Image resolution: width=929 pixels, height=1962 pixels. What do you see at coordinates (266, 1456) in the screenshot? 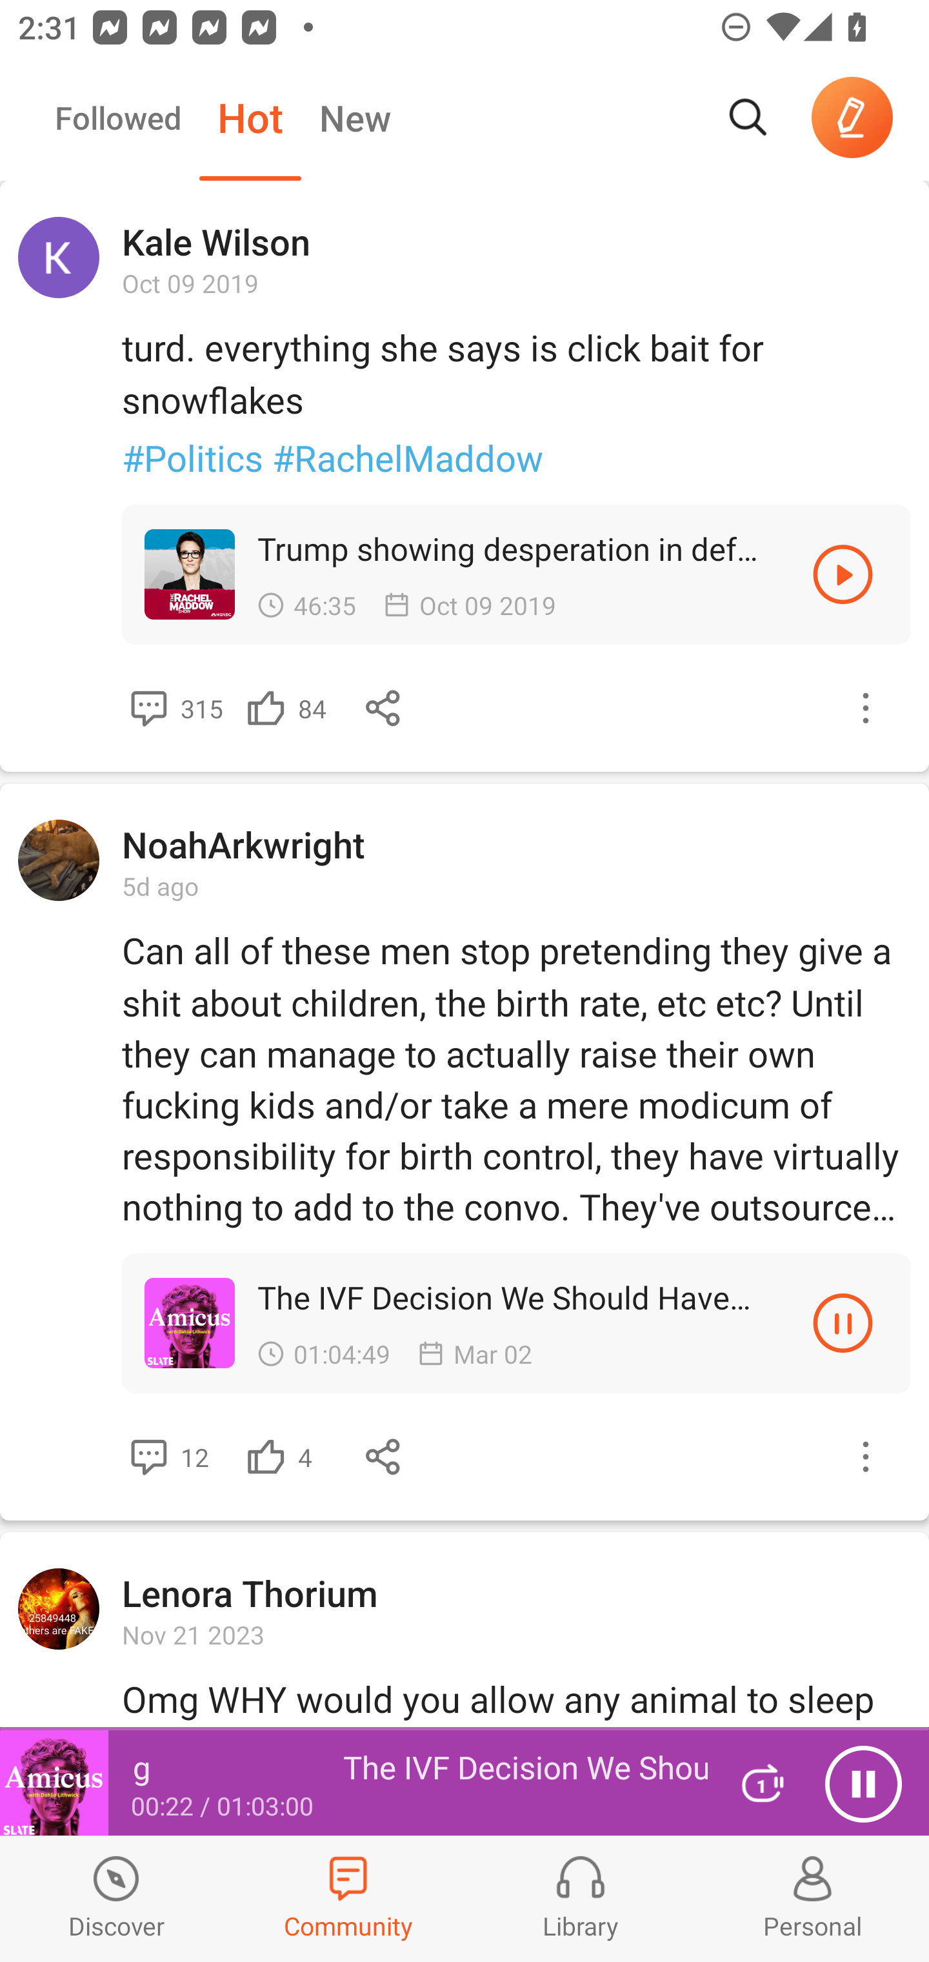
I see `` at bounding box center [266, 1456].